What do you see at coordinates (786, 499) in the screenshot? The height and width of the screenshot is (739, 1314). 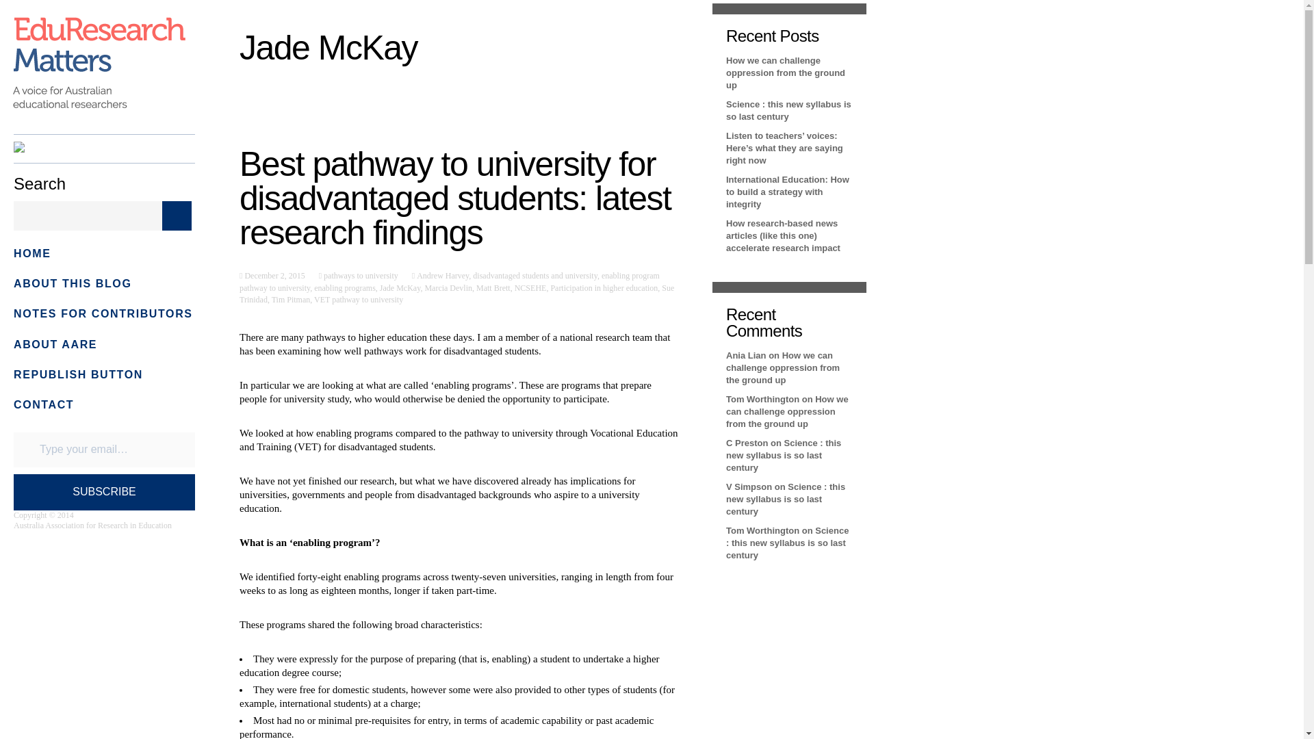 I see `Science : this new syllabus is so last century` at bounding box center [786, 499].